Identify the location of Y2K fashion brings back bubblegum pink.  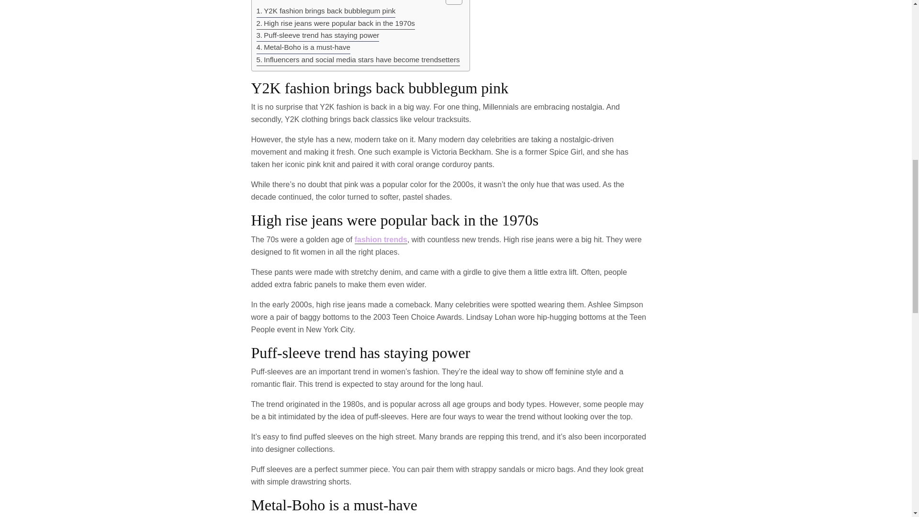
(326, 11).